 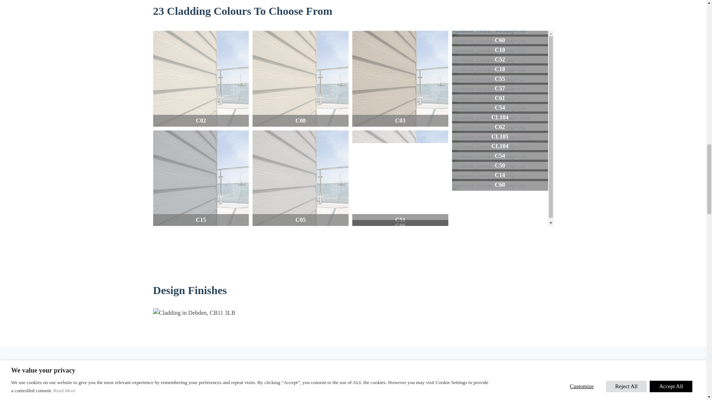 What do you see at coordinates (201, 179) in the screenshot?
I see `C15` at bounding box center [201, 179].